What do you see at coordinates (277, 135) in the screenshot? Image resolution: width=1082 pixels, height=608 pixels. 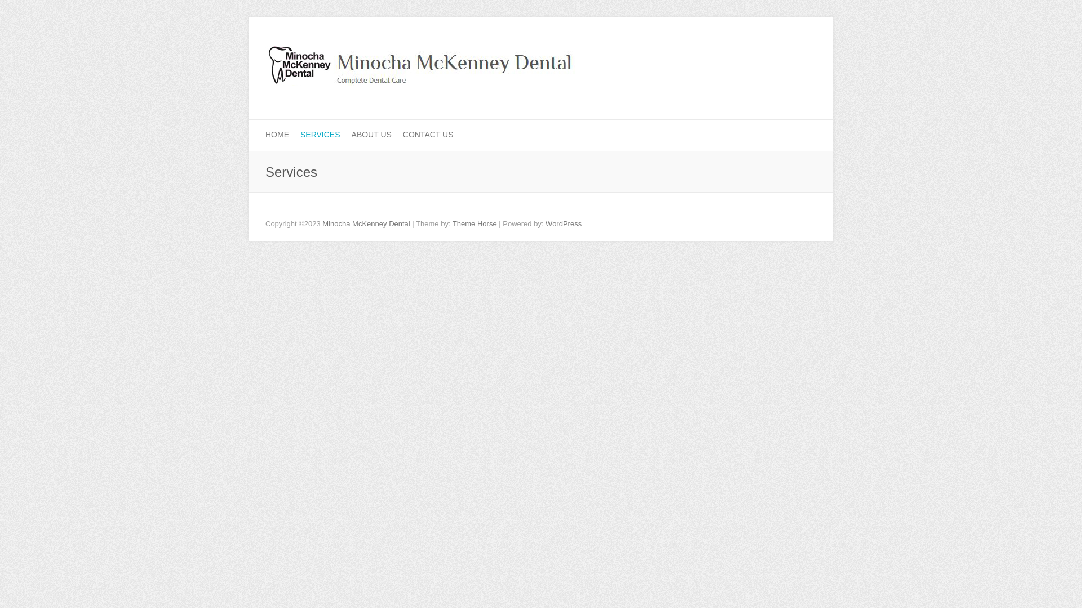 I see `HOME` at bounding box center [277, 135].